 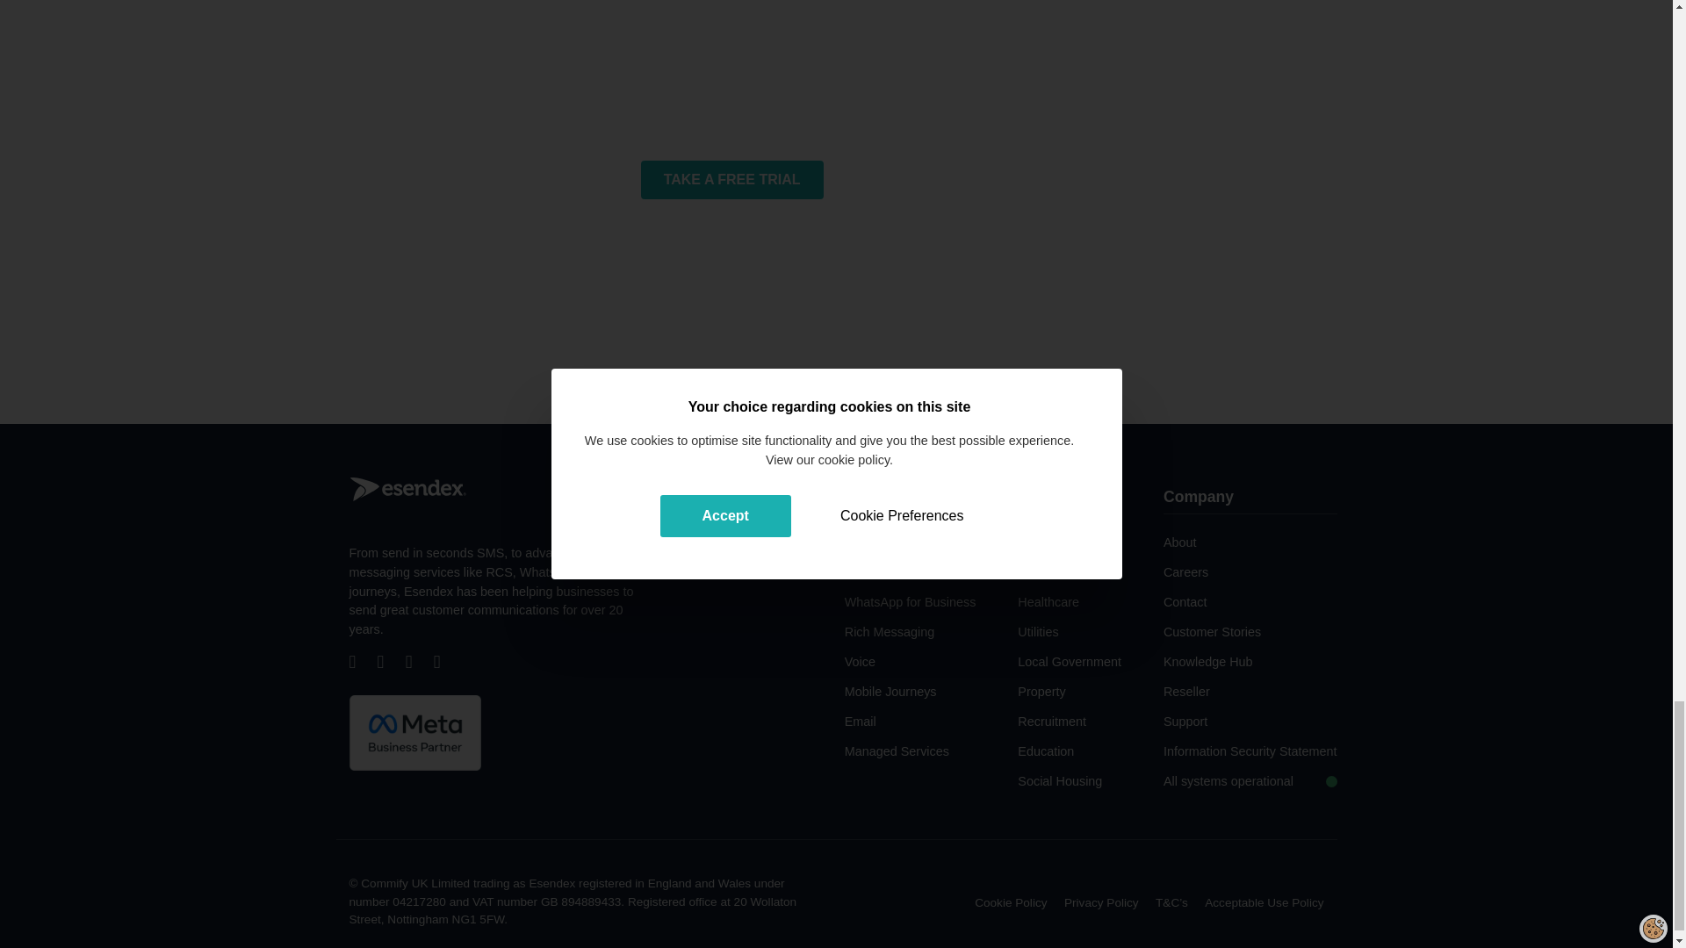 I want to click on LinkedIn, so click(x=418, y=664).